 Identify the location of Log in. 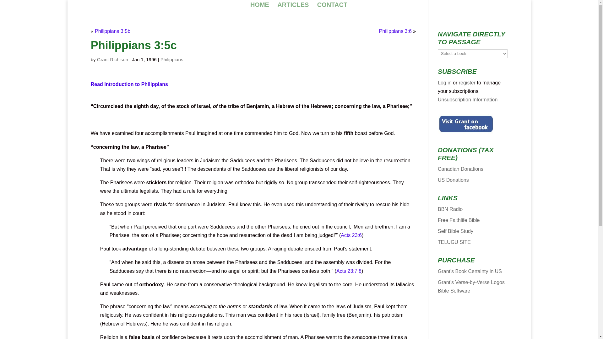
(445, 83).